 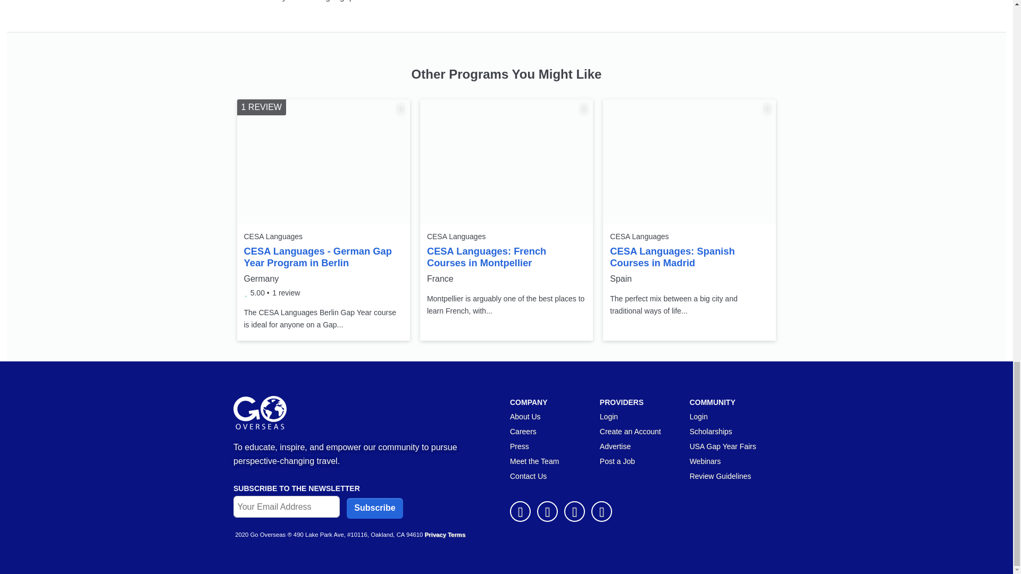 I want to click on CESA Languages: French Courses in Montpellier, so click(x=506, y=162).